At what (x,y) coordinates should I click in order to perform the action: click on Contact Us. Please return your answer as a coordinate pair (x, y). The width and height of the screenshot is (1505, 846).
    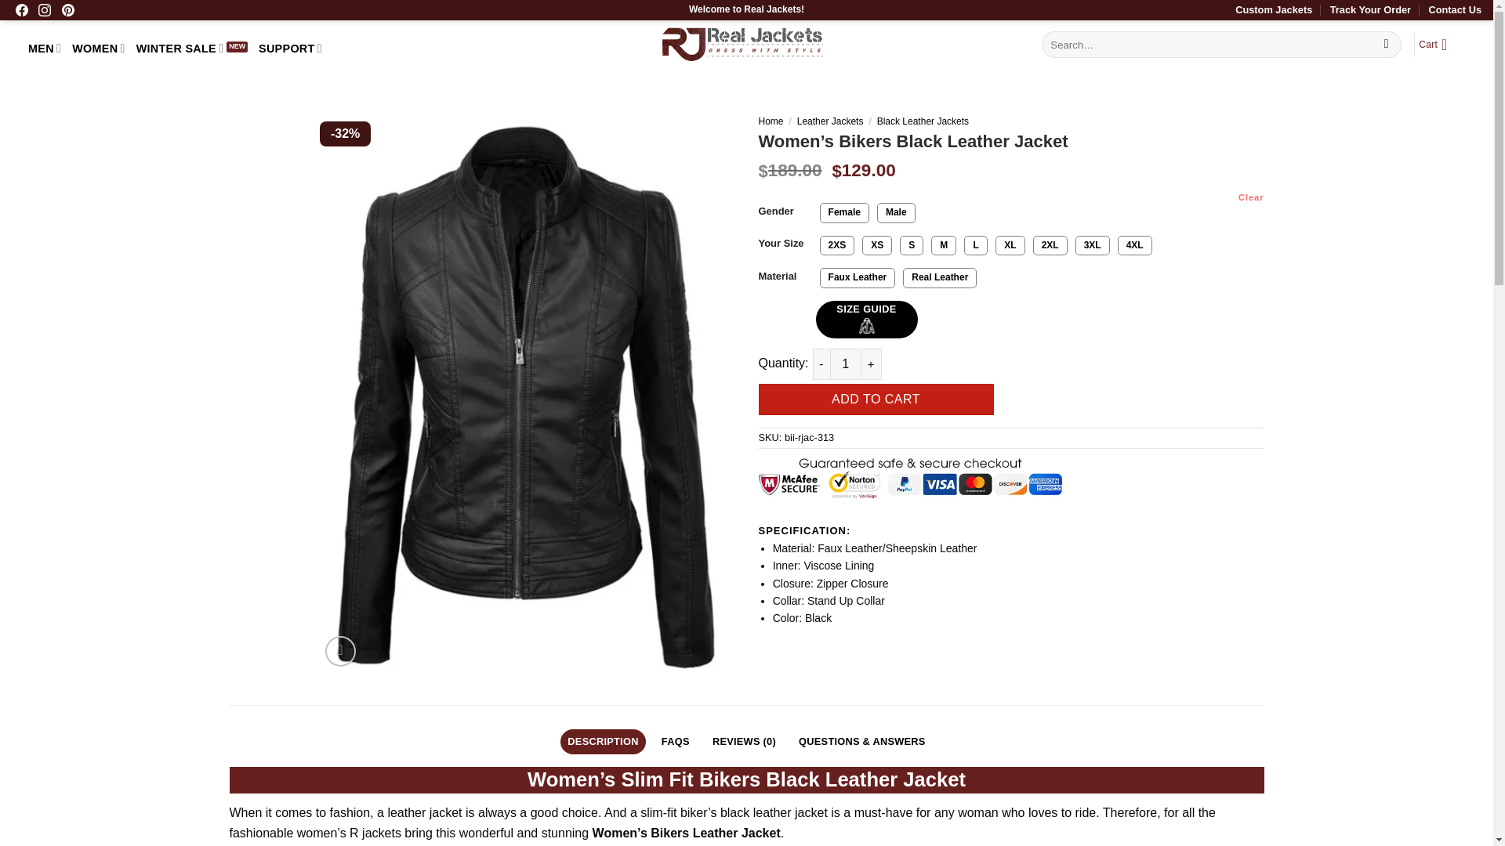
    Looking at the image, I should click on (1455, 9).